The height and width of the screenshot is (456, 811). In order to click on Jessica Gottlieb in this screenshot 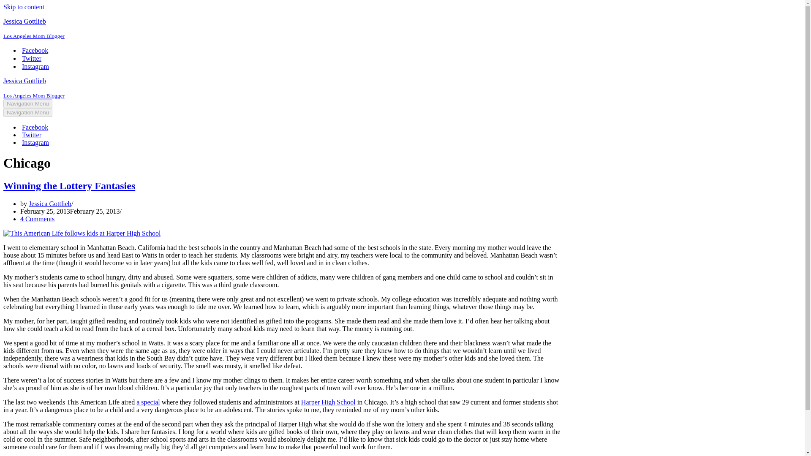, I will do `click(50, 204)`.